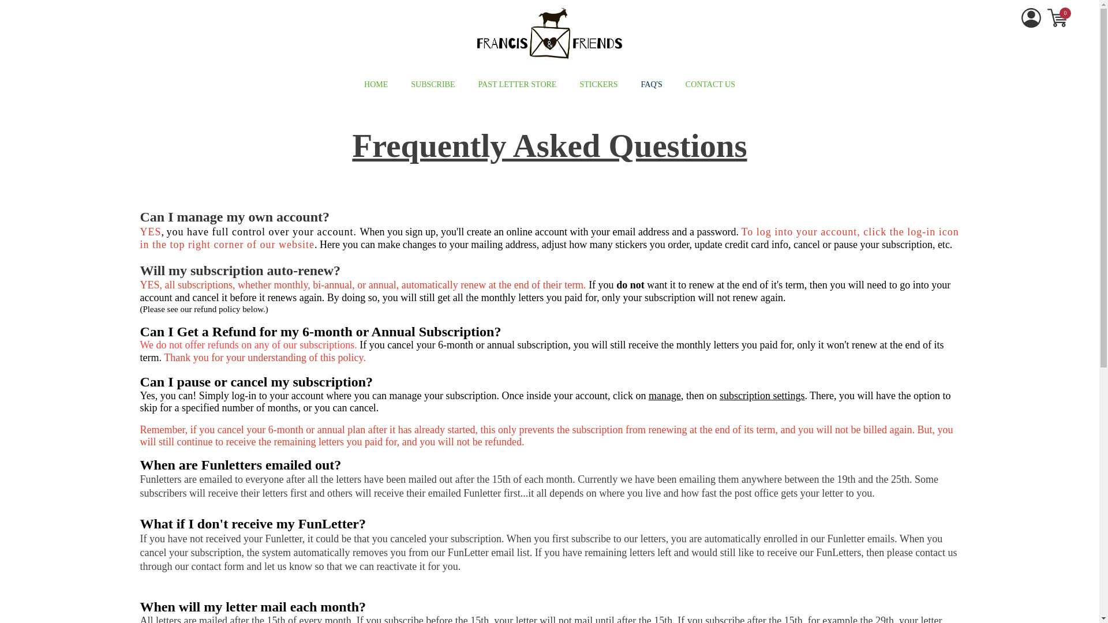 This screenshot has width=1108, height=623. I want to click on FAQ'S, so click(652, 85).